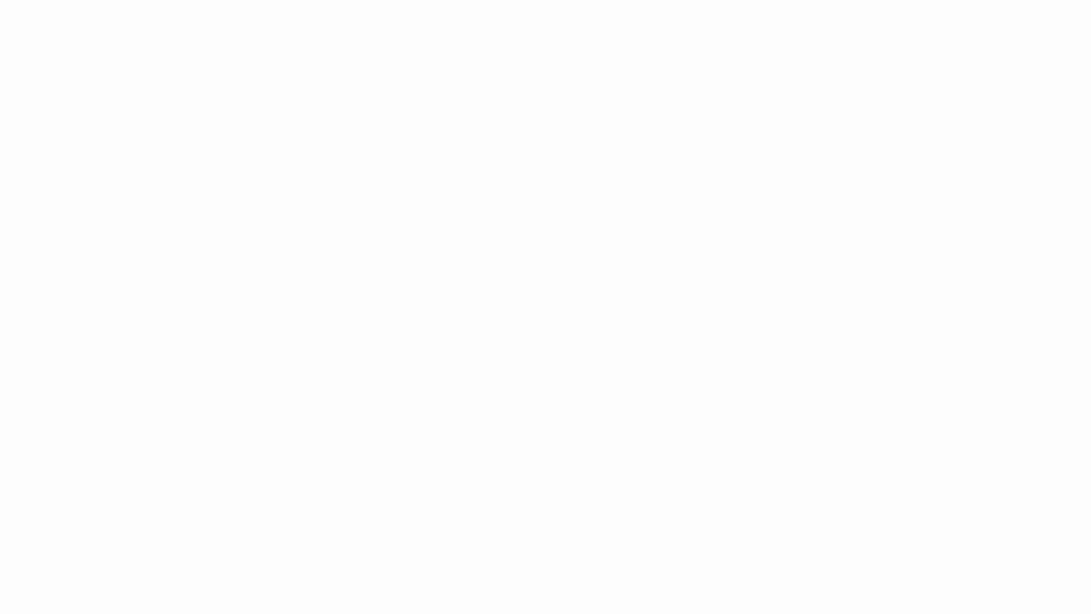 The image size is (1091, 614). Describe the element at coordinates (24, 72) in the screenshot. I see `Paste` at that location.